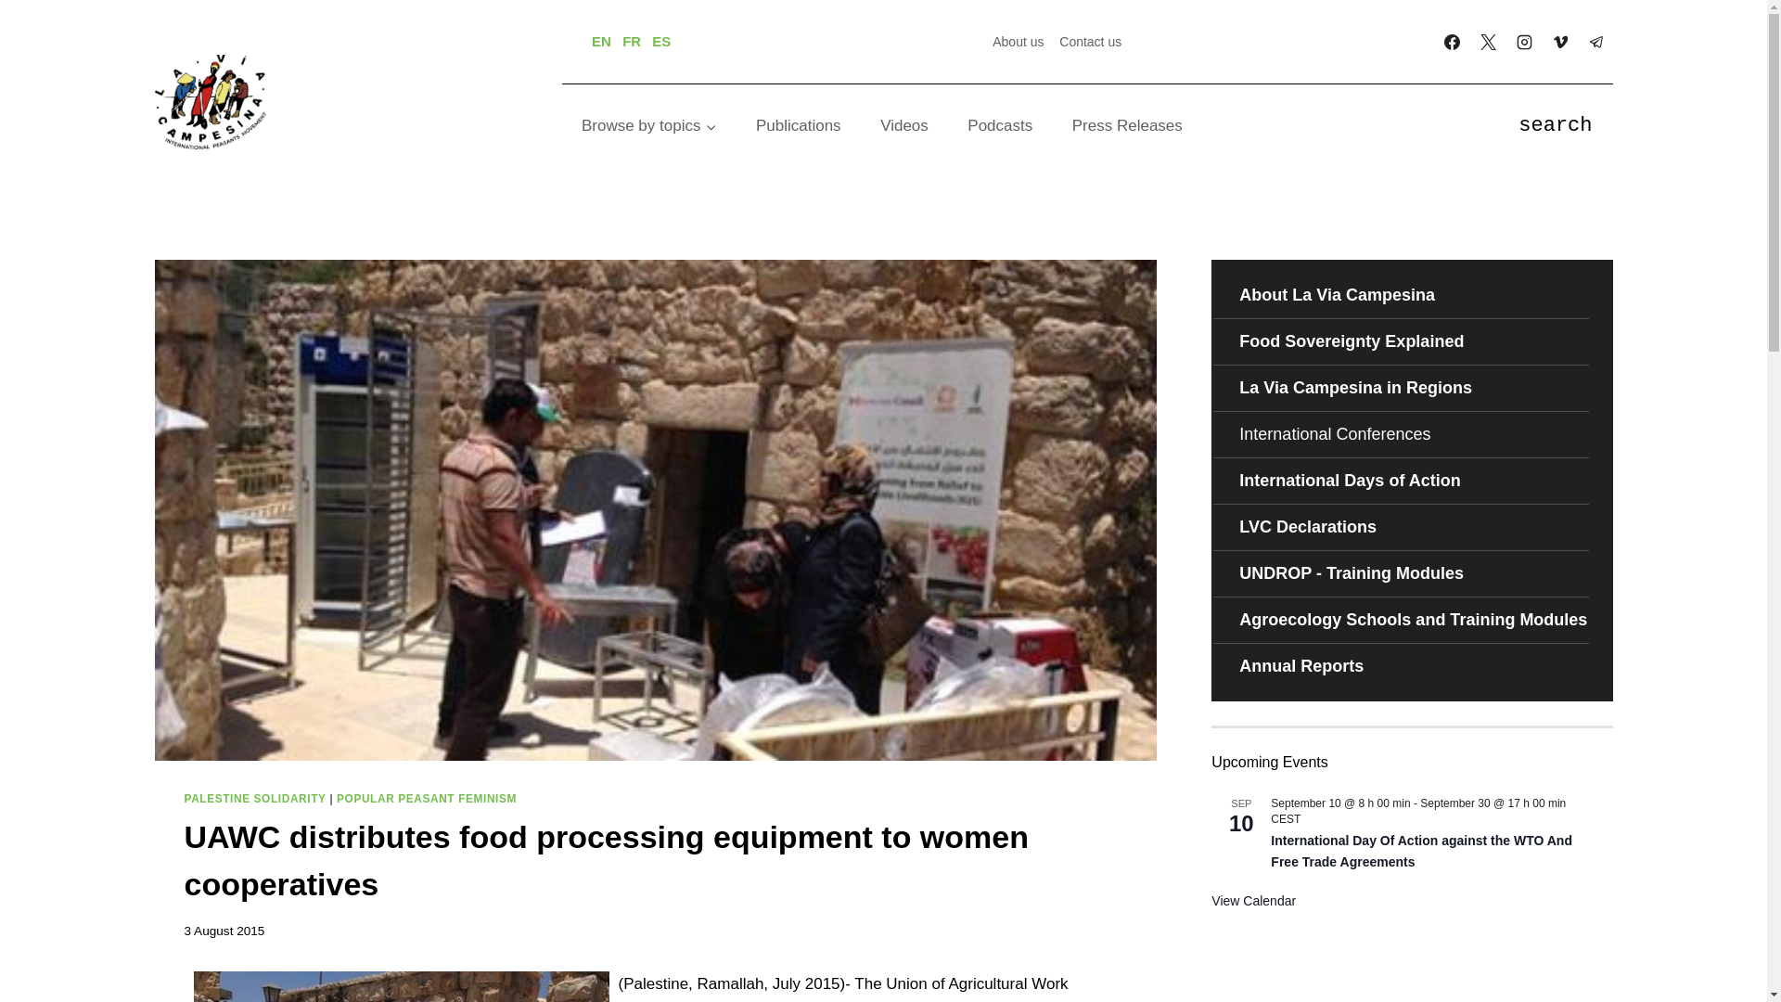  I want to click on Browse by topics, so click(649, 126).